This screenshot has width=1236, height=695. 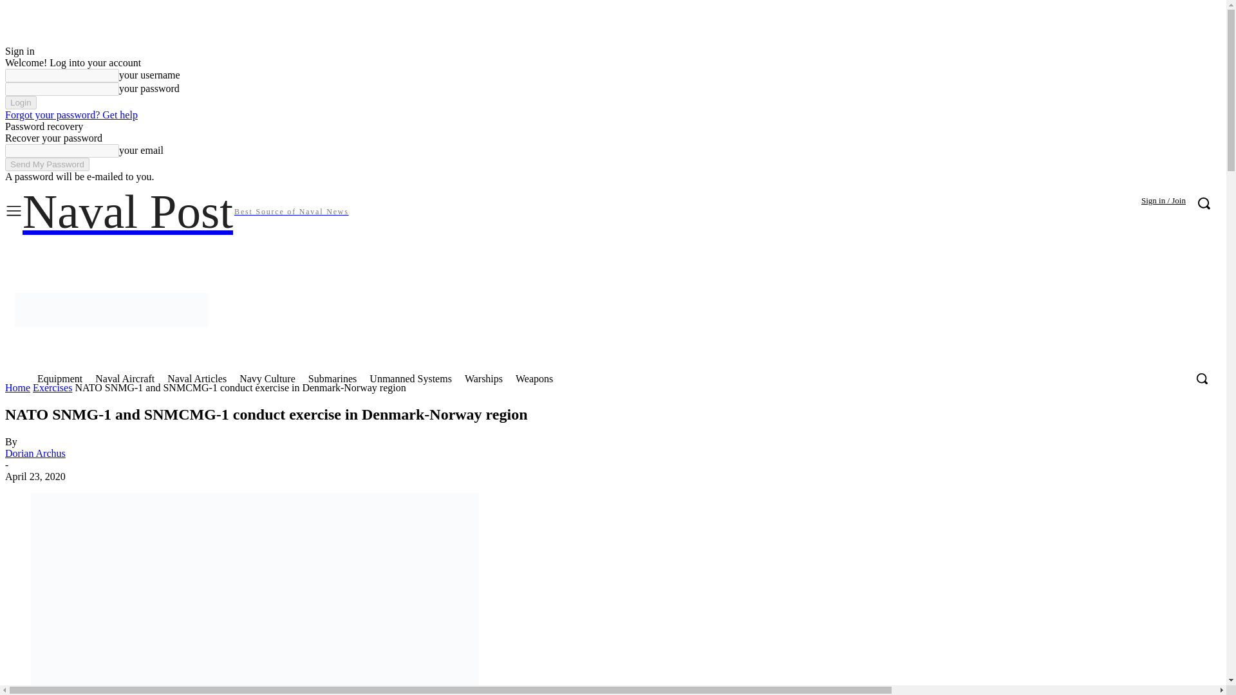 I want to click on Warships, so click(x=484, y=378).